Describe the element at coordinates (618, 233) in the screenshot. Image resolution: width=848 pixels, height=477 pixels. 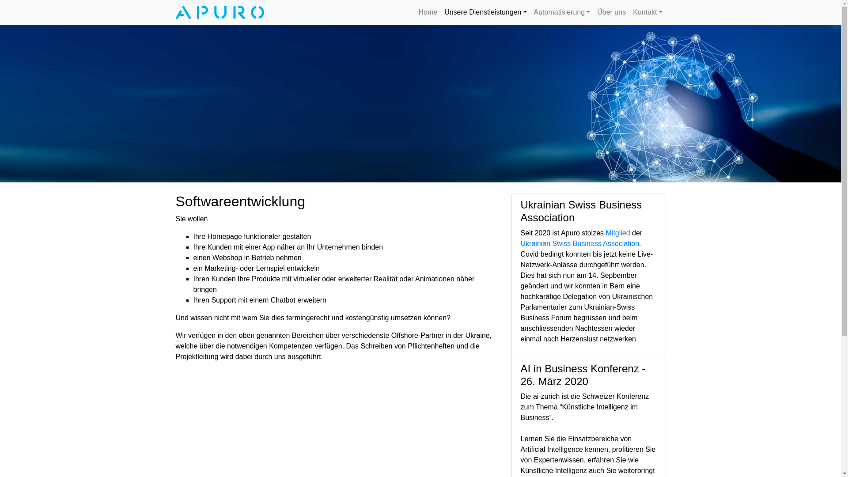
I see `Mitglied` at that location.